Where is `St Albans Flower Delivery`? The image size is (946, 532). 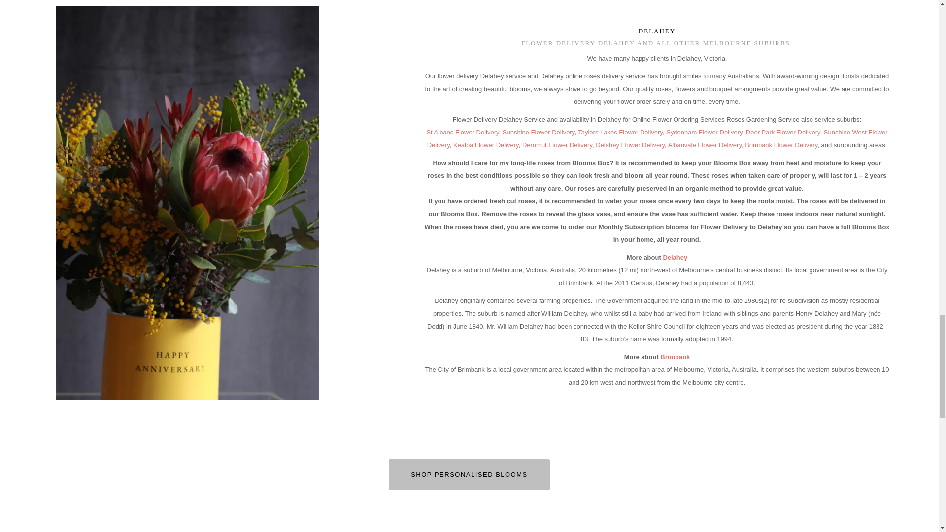
St Albans Flower Delivery is located at coordinates (462, 132).